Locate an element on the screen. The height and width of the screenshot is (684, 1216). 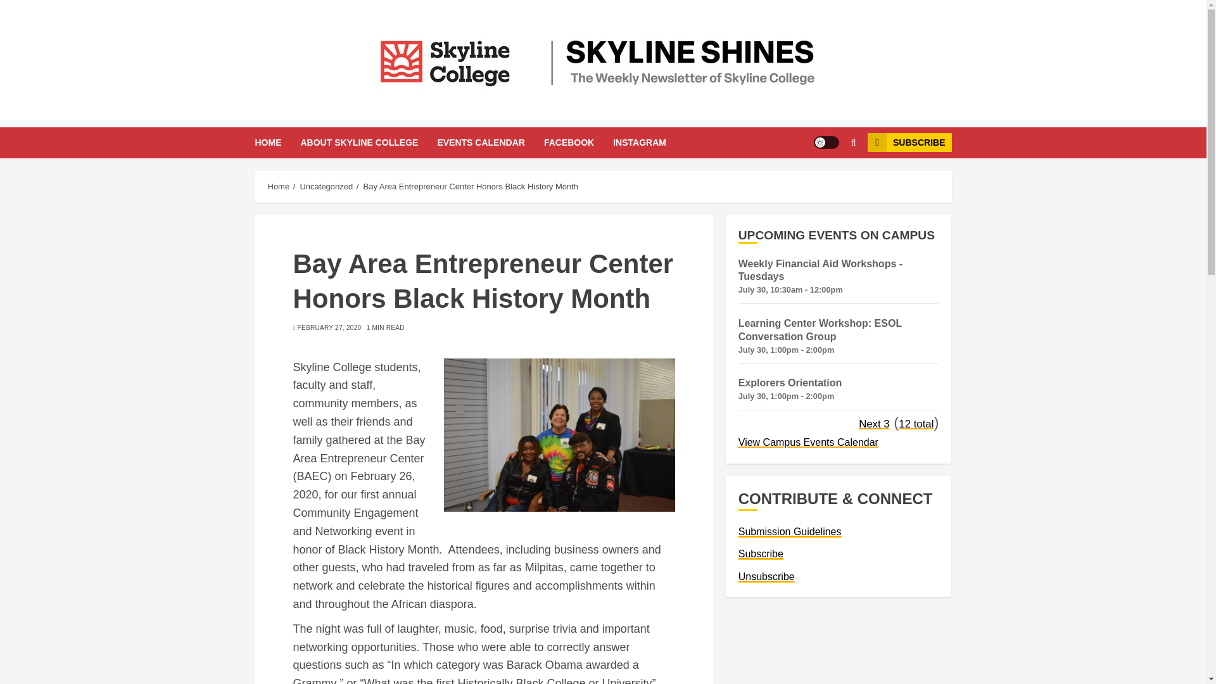
INSTAGRAM is located at coordinates (640, 142).